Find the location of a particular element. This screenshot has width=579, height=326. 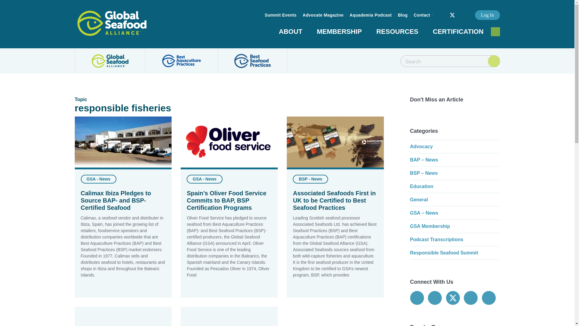

RESOURCES is located at coordinates (397, 33).